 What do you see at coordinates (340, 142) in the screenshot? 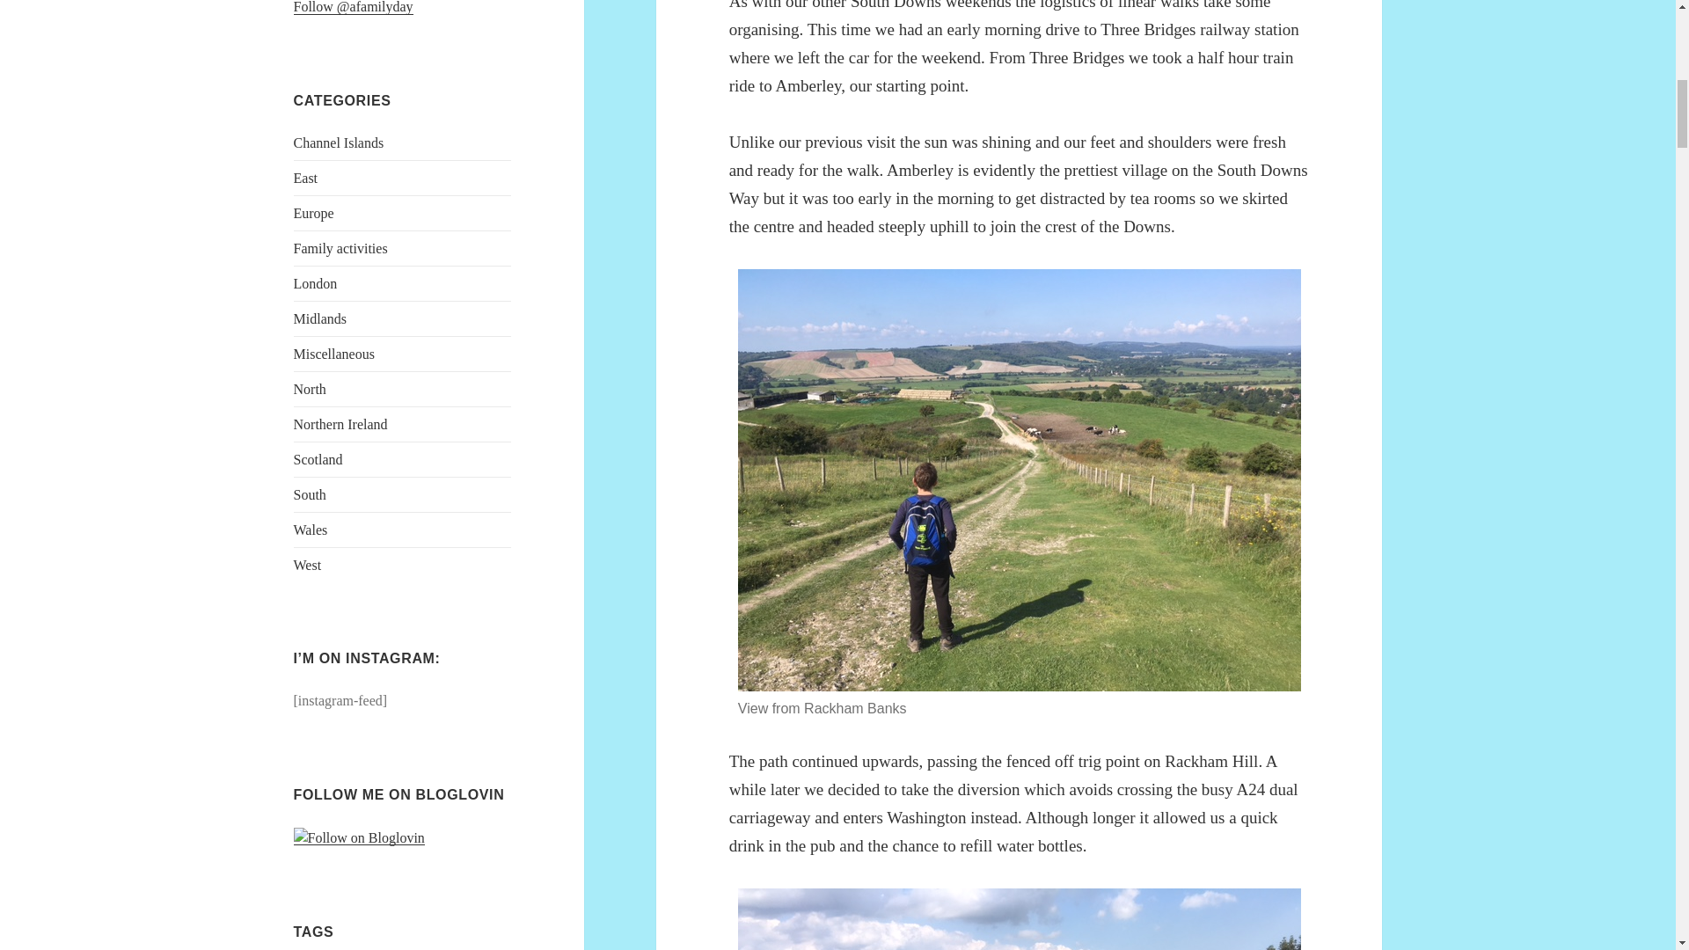
I see `Channel Islands` at bounding box center [340, 142].